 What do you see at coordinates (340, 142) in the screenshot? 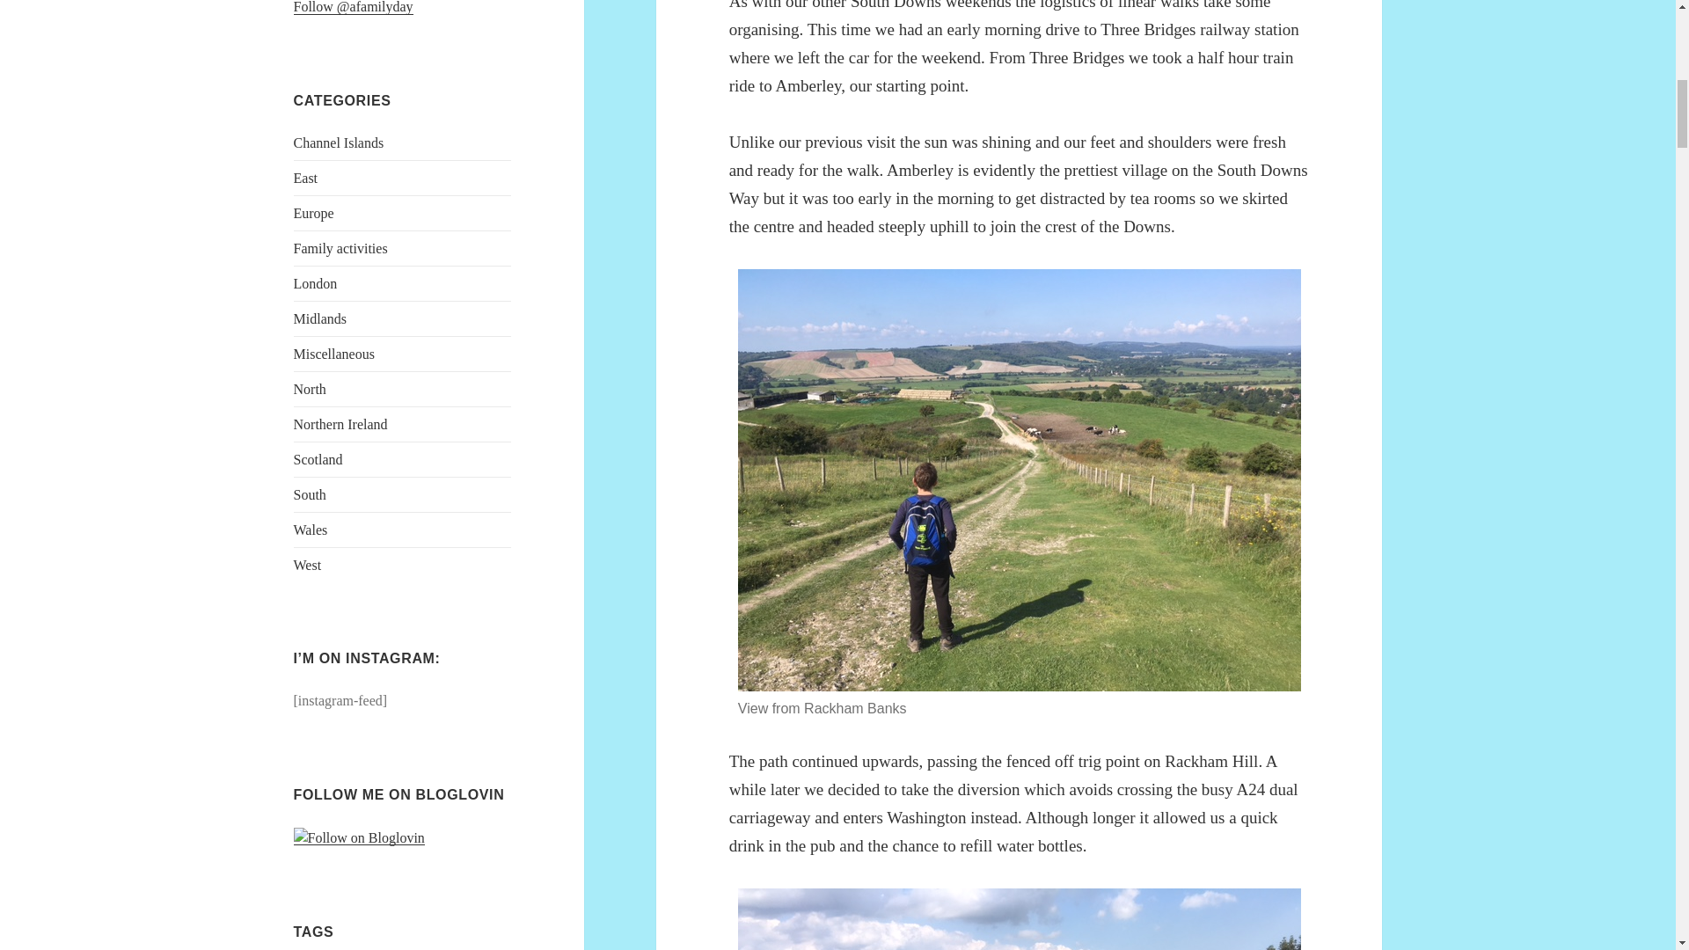
I see `Channel Islands` at bounding box center [340, 142].